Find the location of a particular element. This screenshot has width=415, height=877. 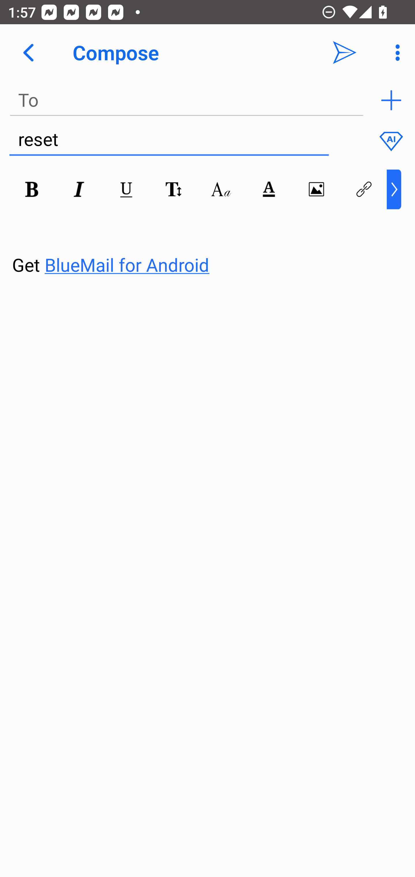

To is located at coordinates (187, 100).